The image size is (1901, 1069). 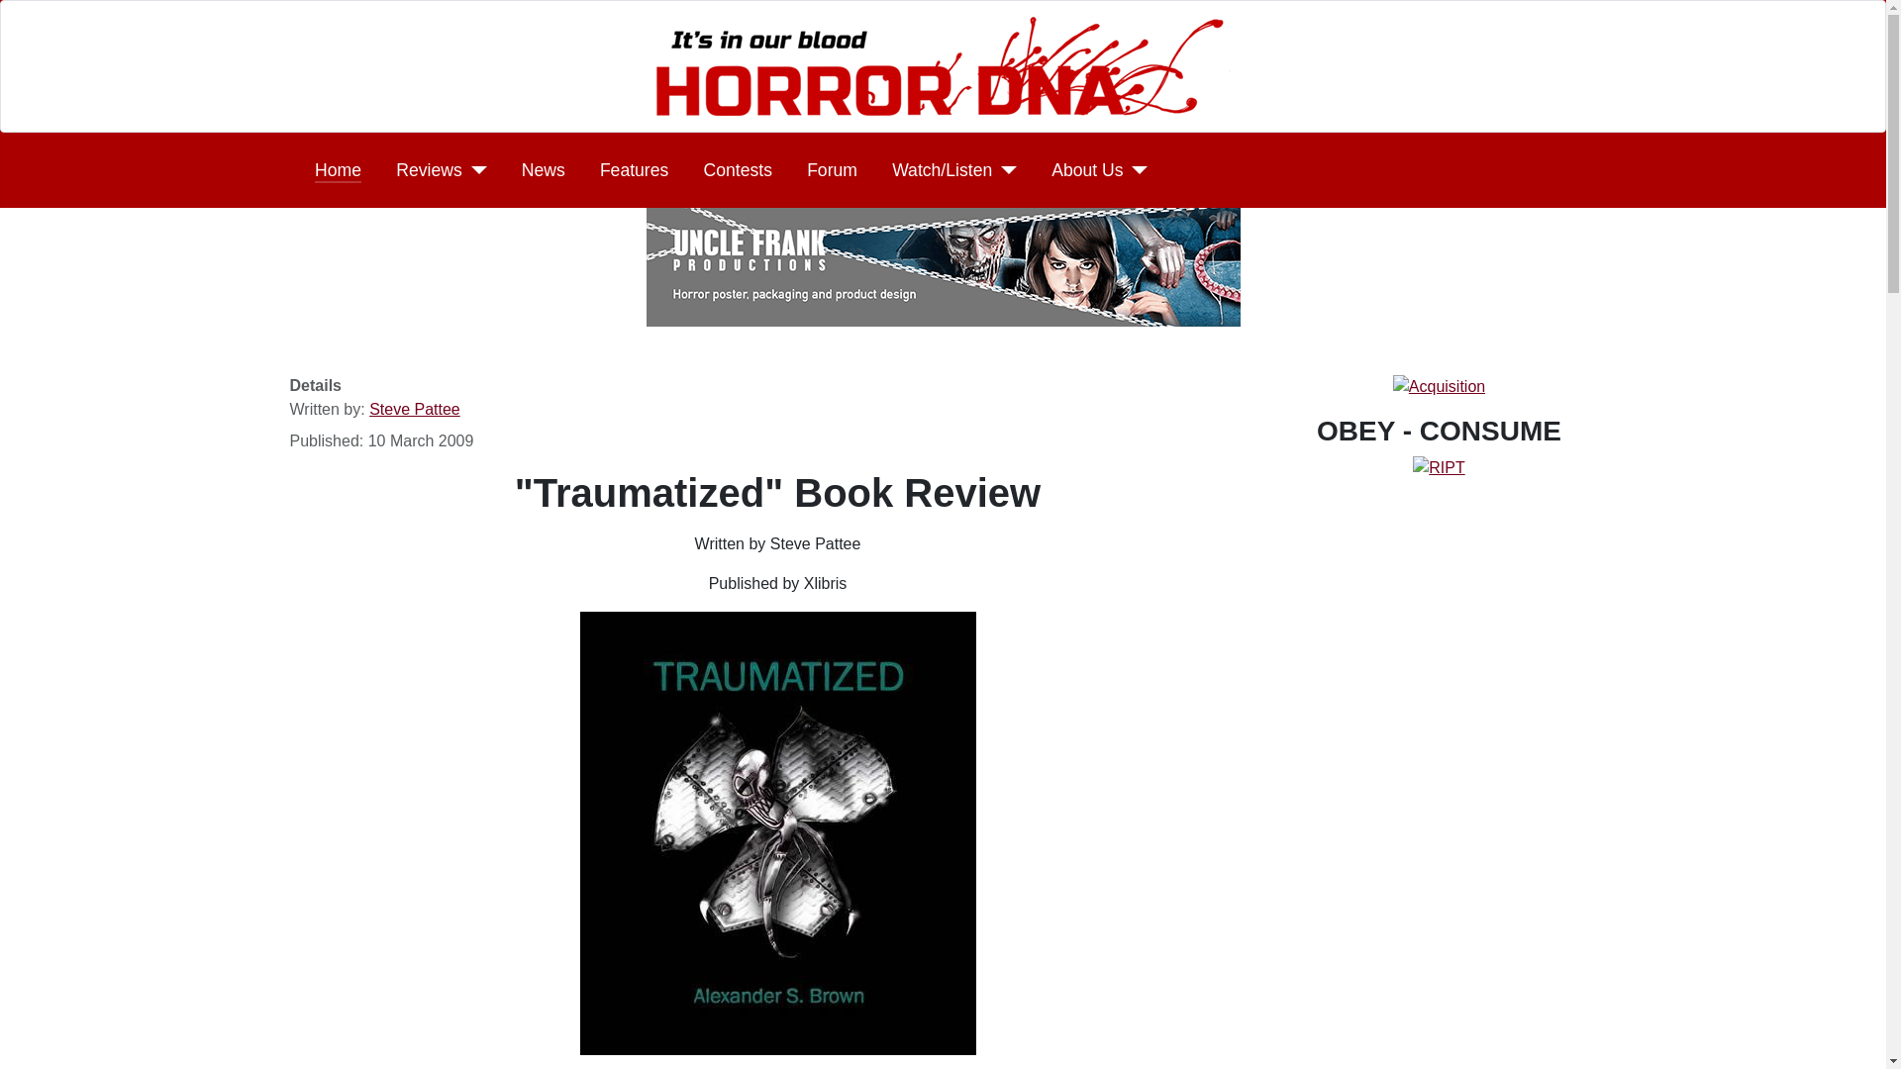 I want to click on Home, so click(x=338, y=169).